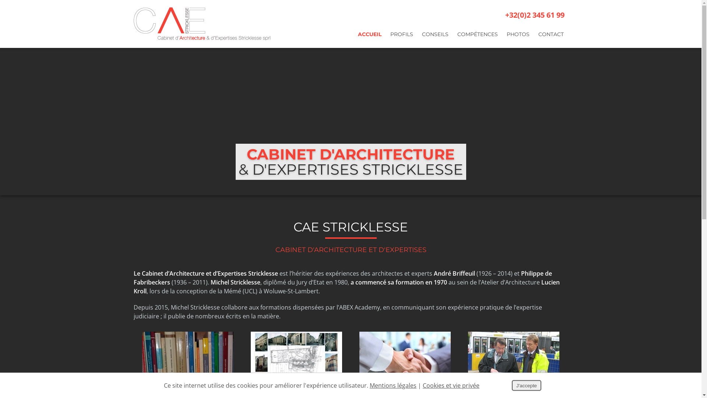  I want to click on PROFILS, so click(402, 36).